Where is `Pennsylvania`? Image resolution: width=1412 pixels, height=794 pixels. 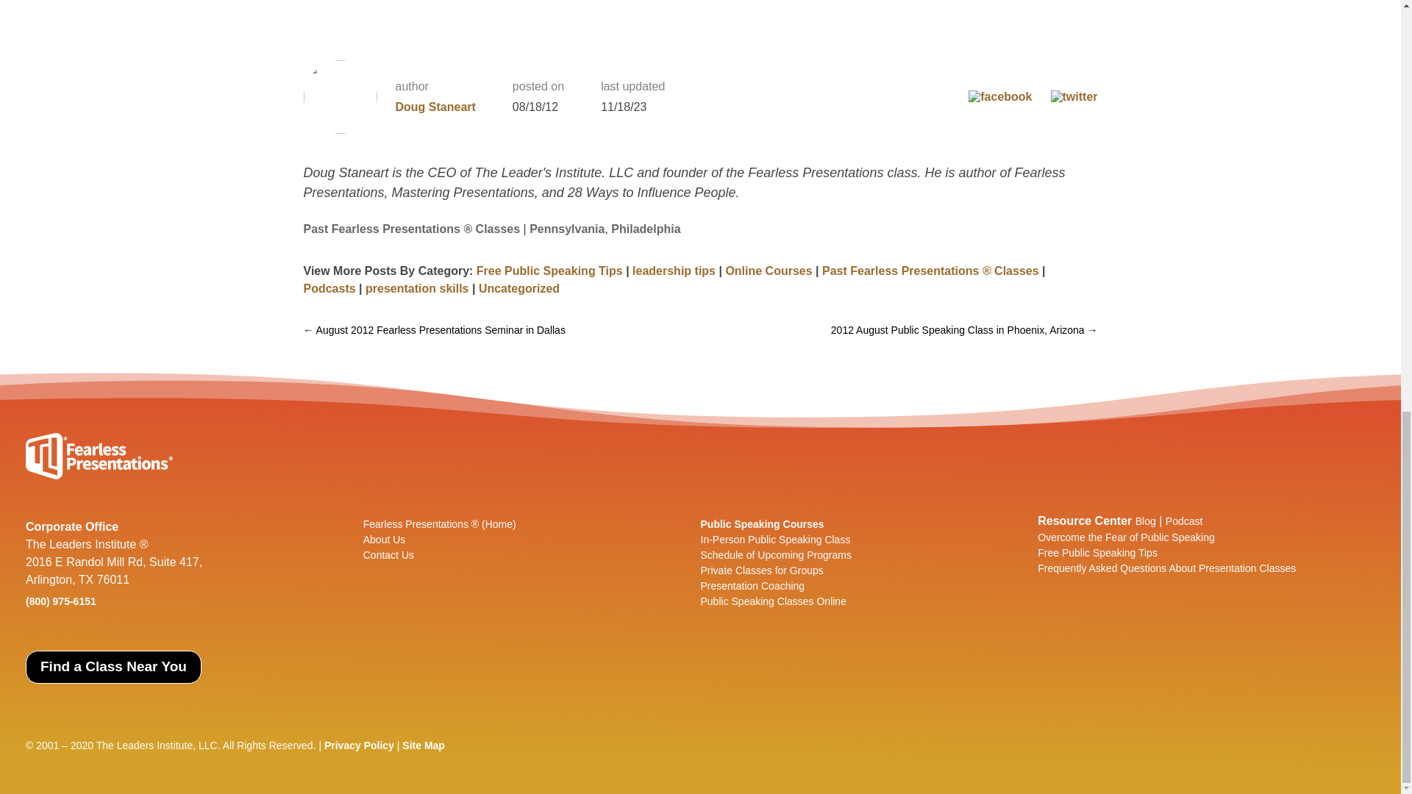
Pennsylvania is located at coordinates (566, 229).